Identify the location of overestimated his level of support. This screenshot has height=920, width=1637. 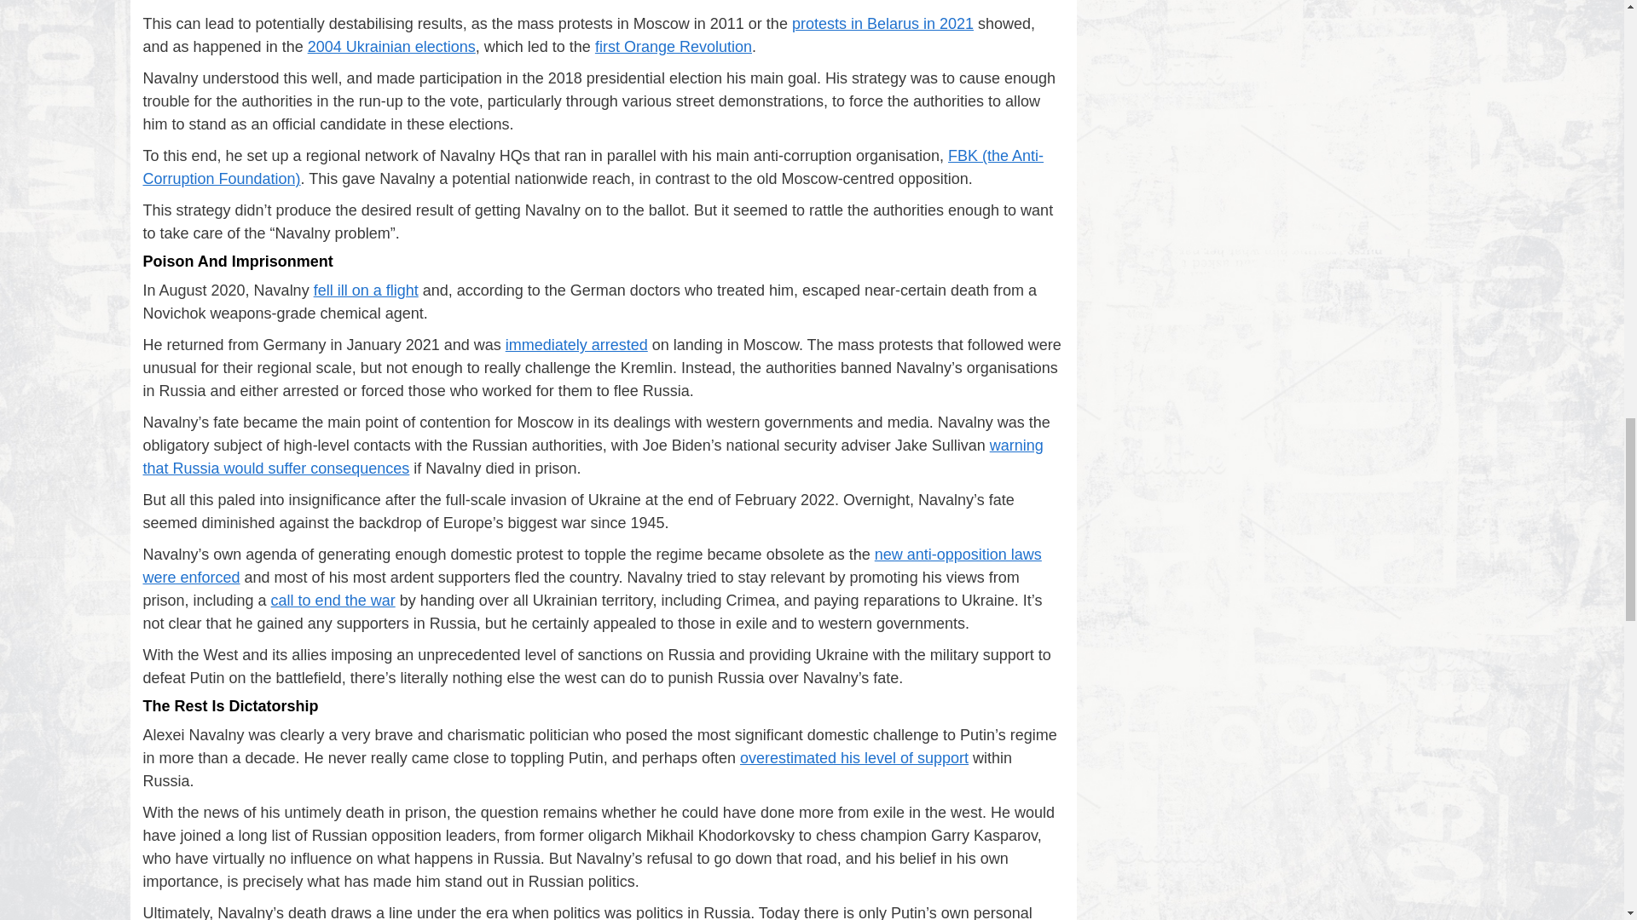
(854, 758).